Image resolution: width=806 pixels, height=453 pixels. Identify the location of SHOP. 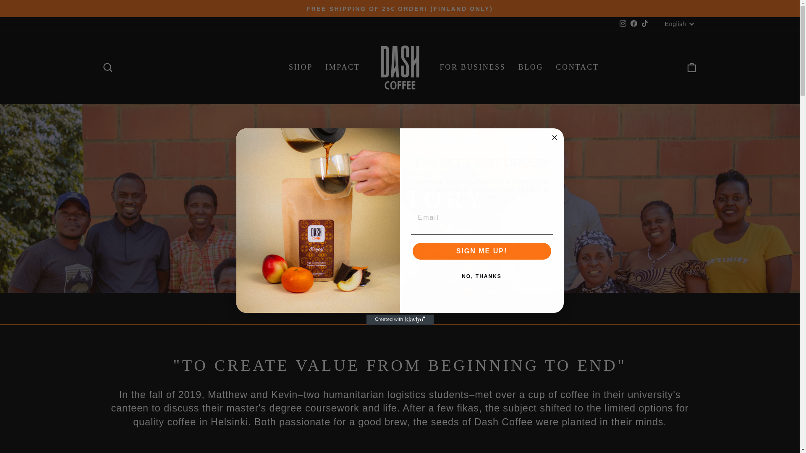
(301, 68).